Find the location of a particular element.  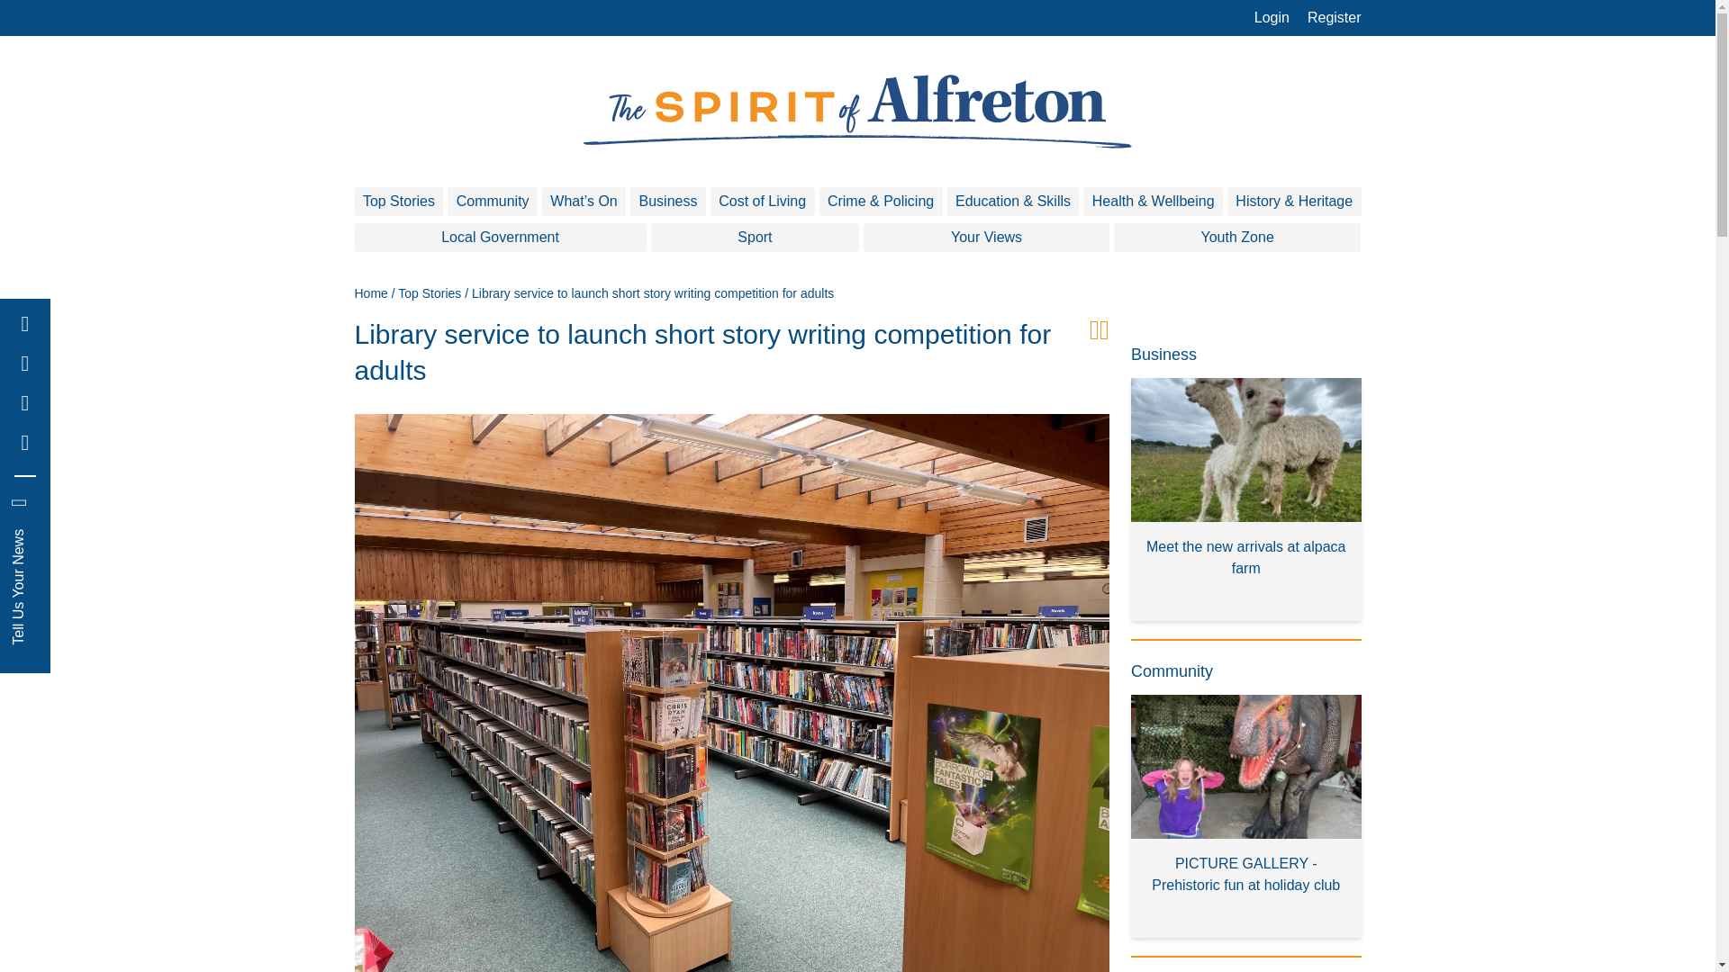

The Spirit of Alfreton is located at coordinates (857, 112).